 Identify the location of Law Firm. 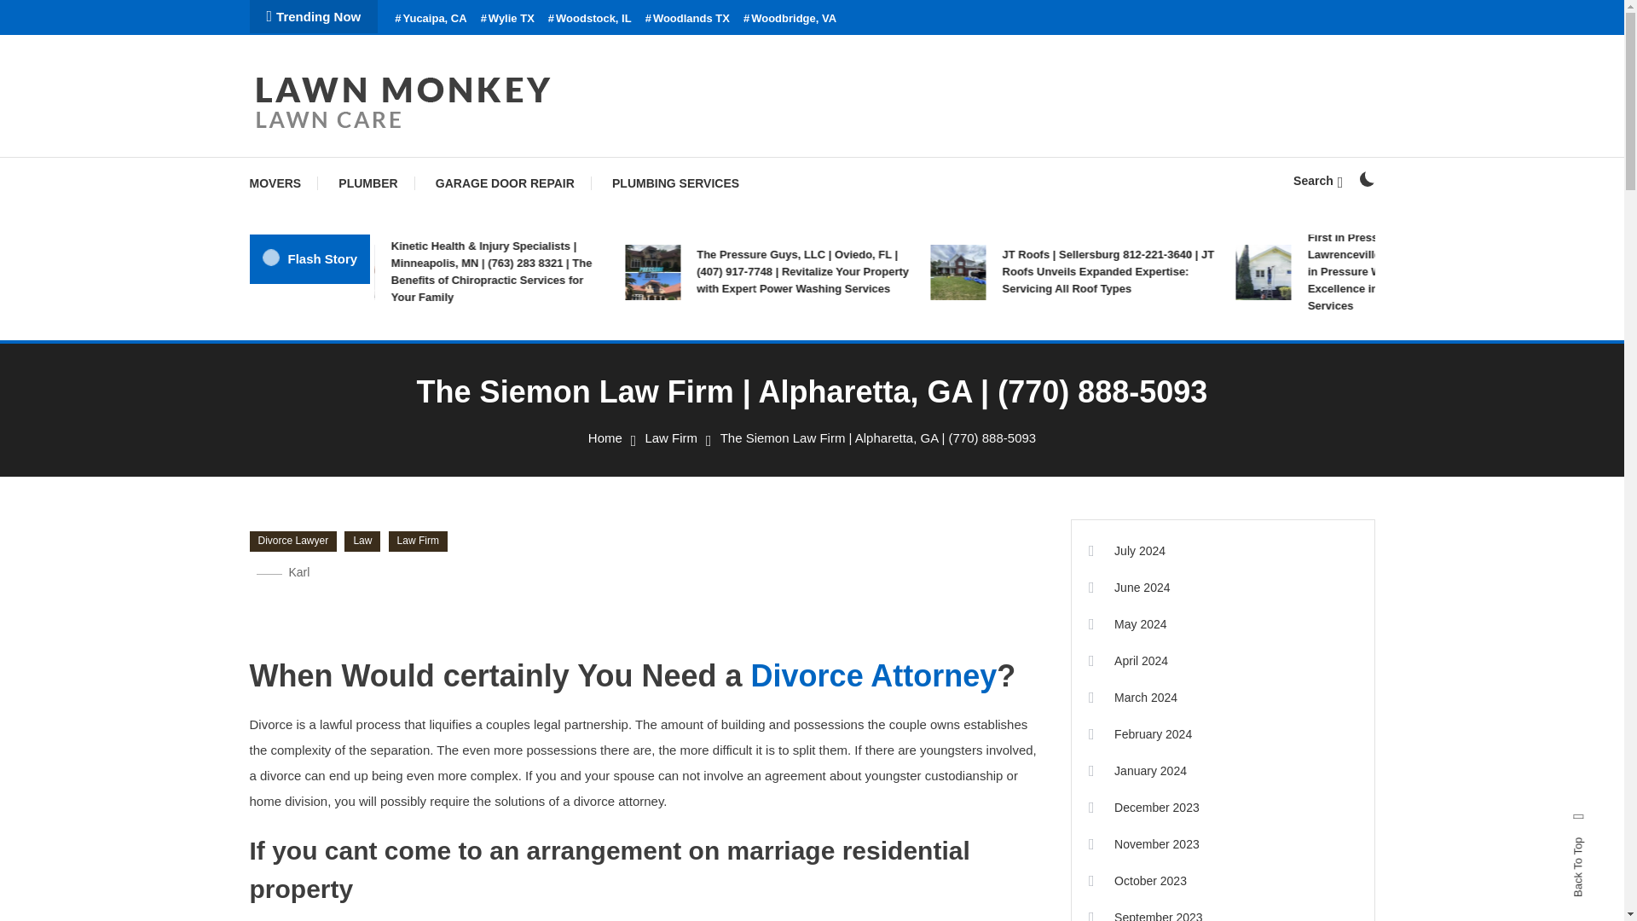
(670, 437).